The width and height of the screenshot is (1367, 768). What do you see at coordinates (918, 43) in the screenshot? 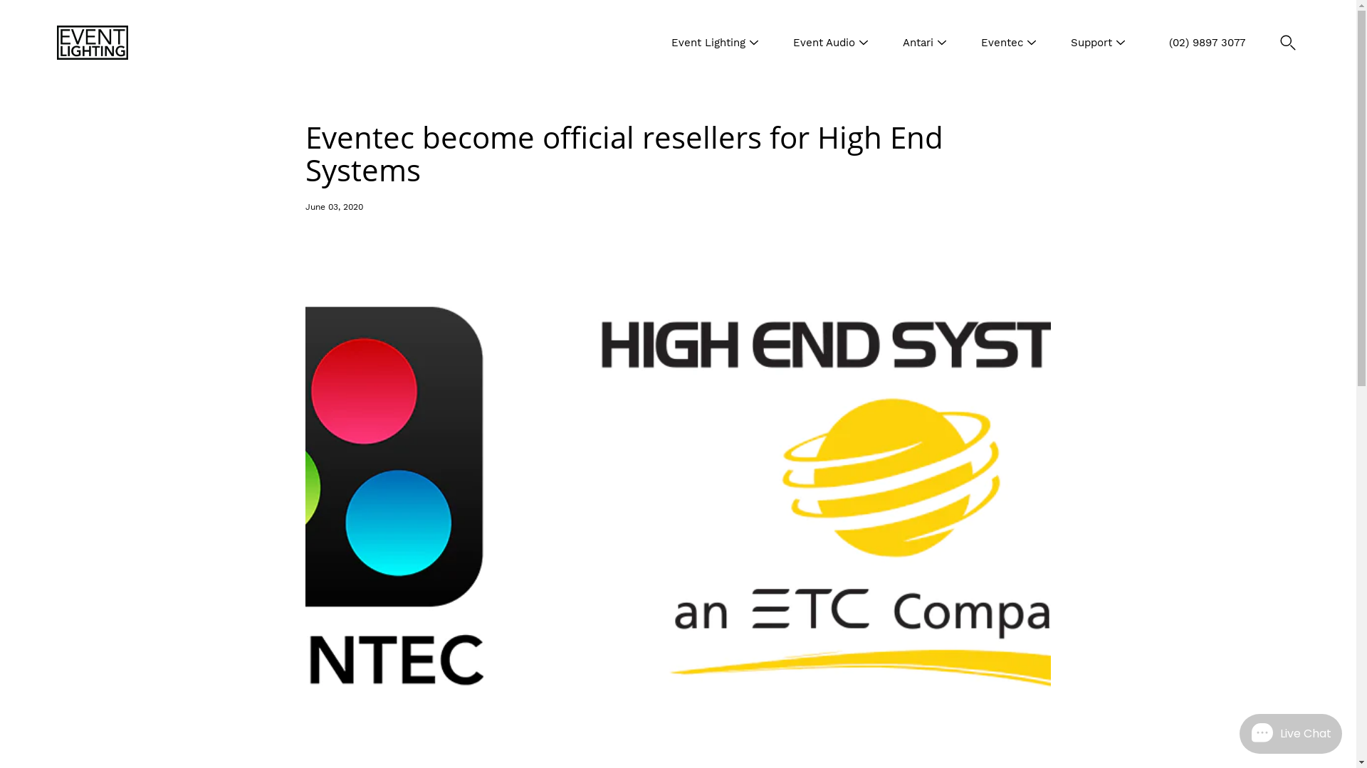
I see `Antari` at bounding box center [918, 43].